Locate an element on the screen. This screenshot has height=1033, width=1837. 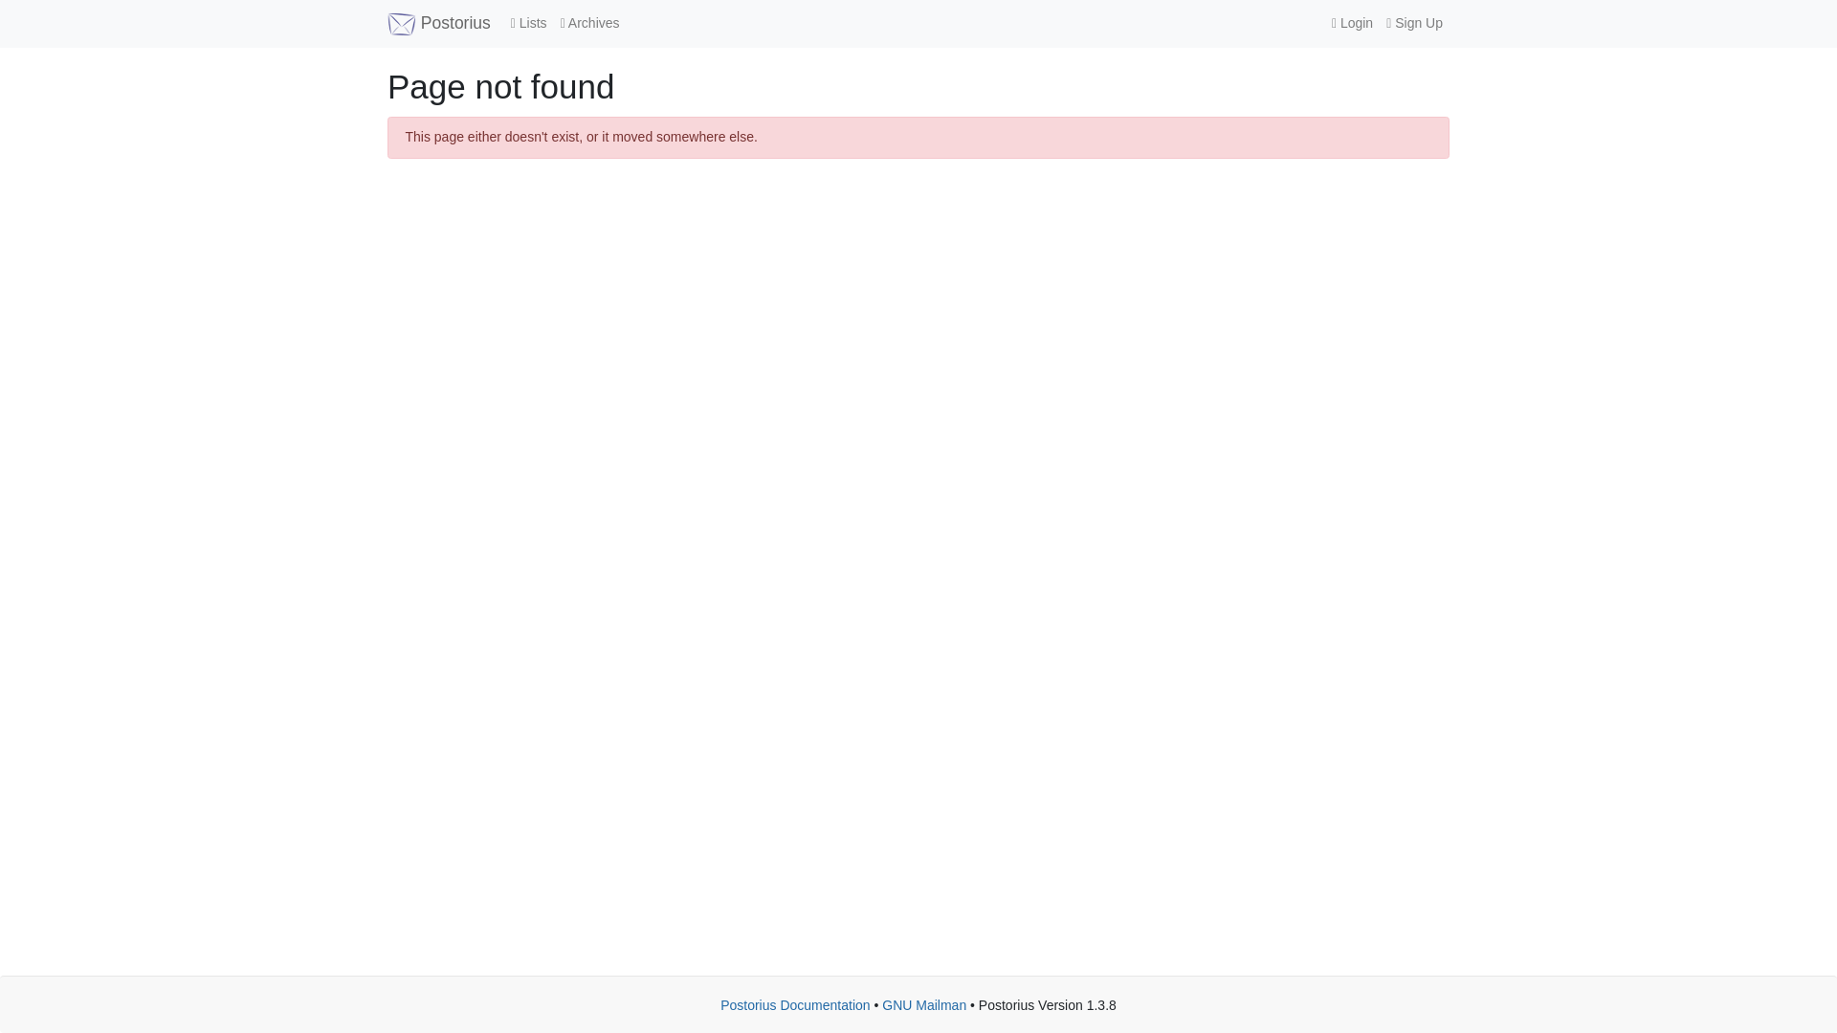
Login is located at coordinates (1351, 23).